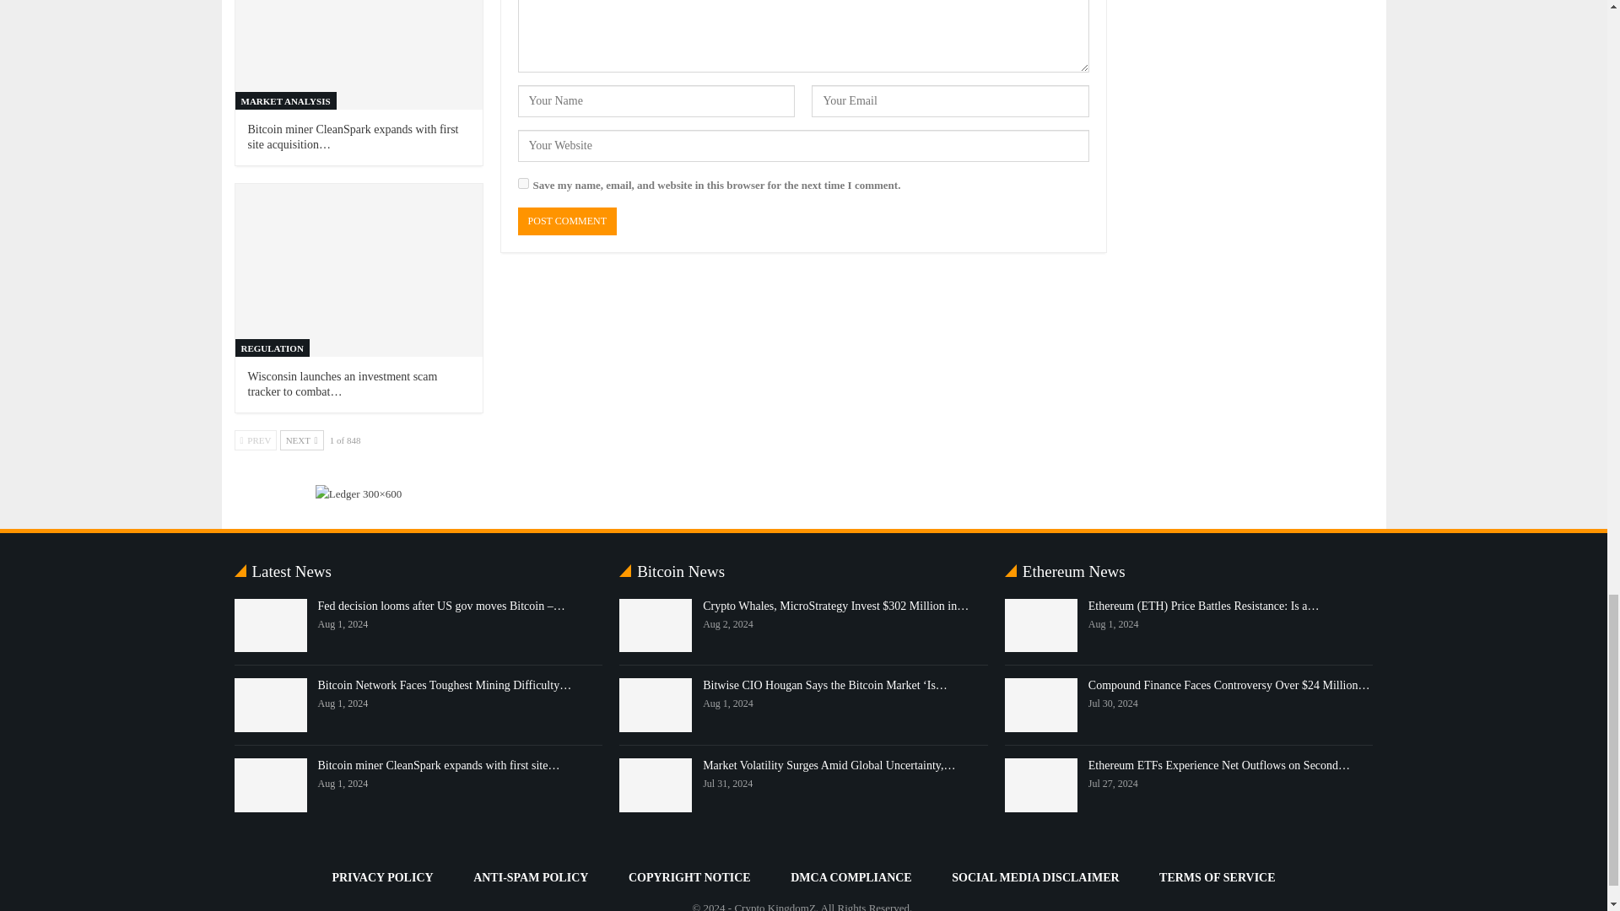 This screenshot has height=911, width=1620. Describe the element at coordinates (567, 221) in the screenshot. I see `Post Comment` at that location.